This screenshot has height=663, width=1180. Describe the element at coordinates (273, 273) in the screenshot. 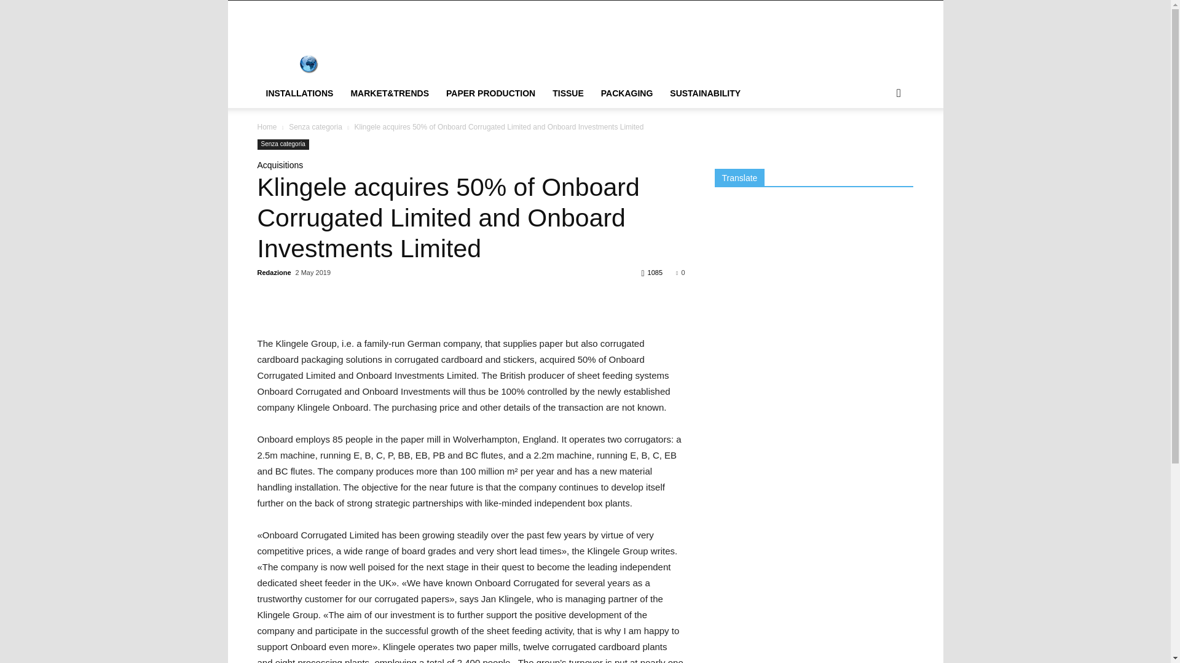

I see `Posts by Redazione` at that location.